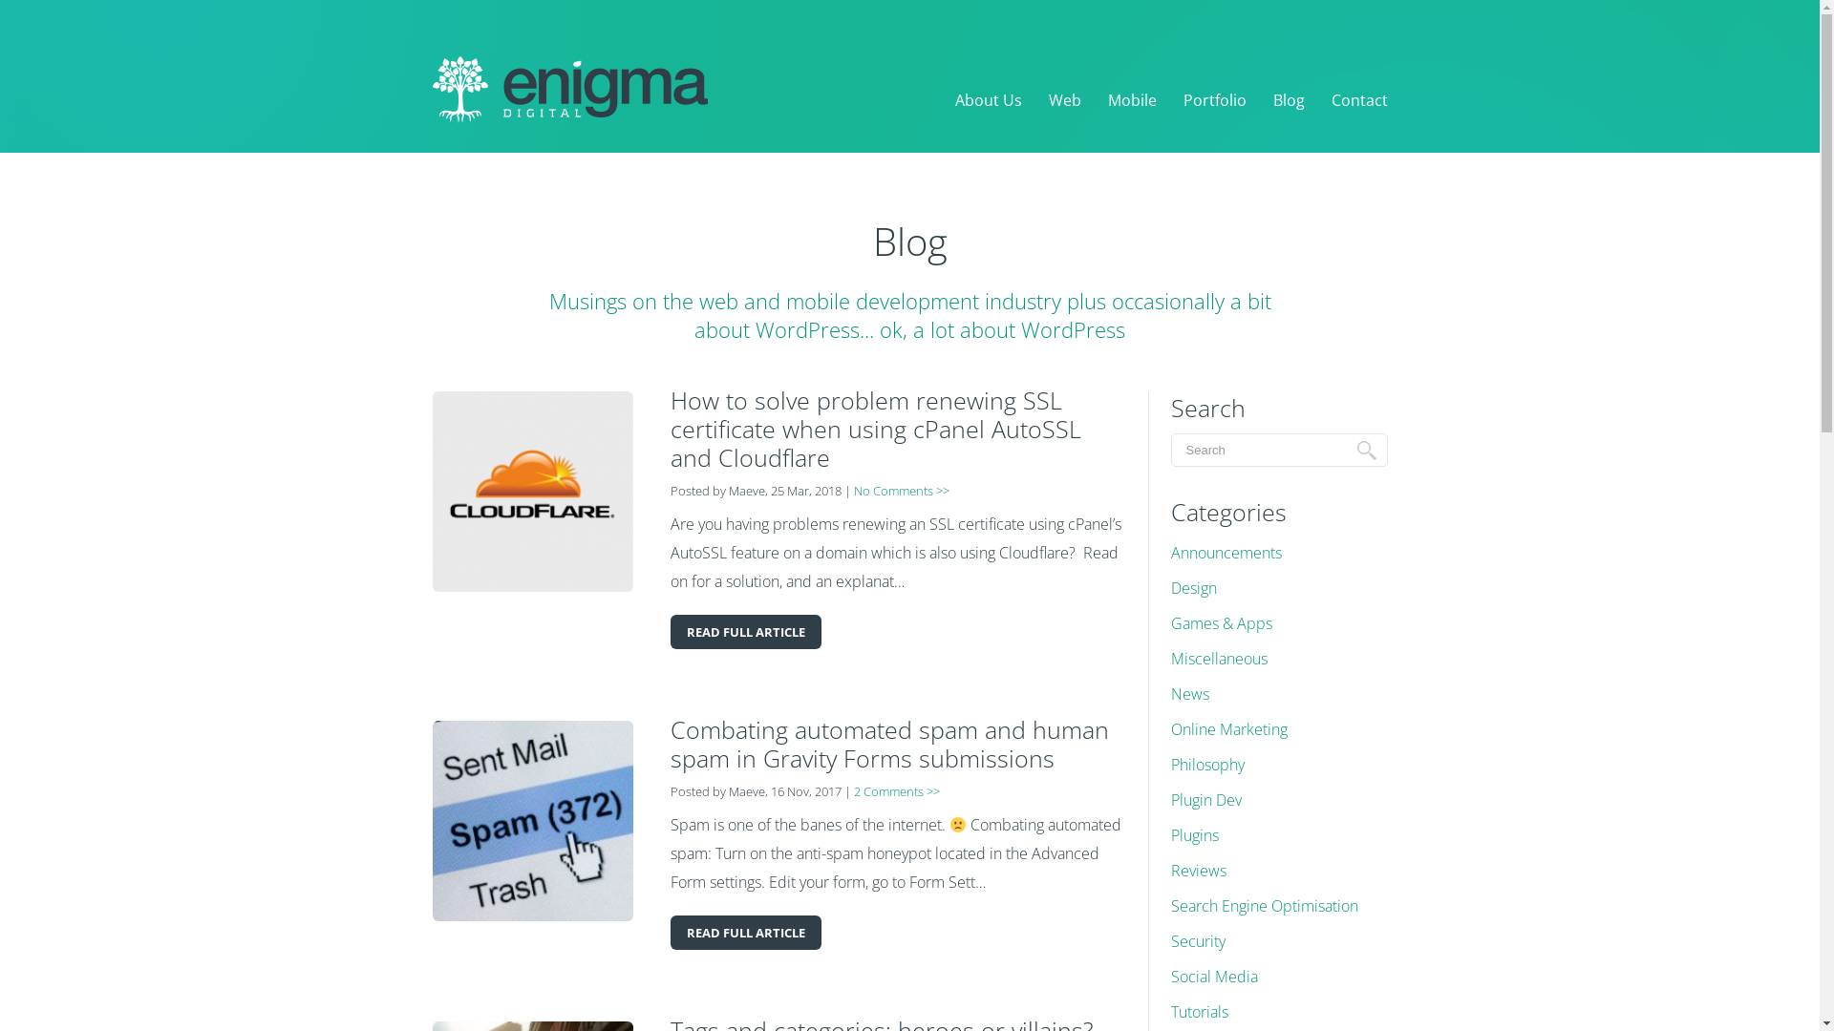  What do you see at coordinates (1206, 800) in the screenshot?
I see `Plugin Dev` at bounding box center [1206, 800].